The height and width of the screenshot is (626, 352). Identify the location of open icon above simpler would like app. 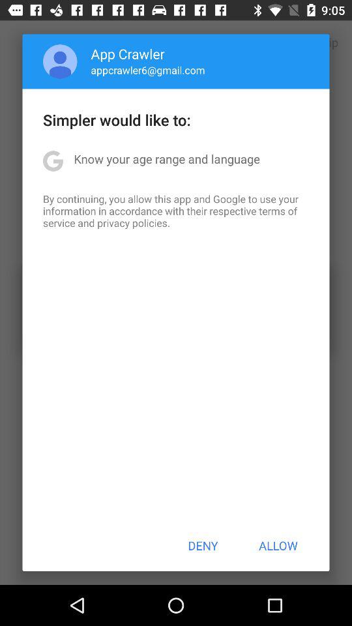
(60, 61).